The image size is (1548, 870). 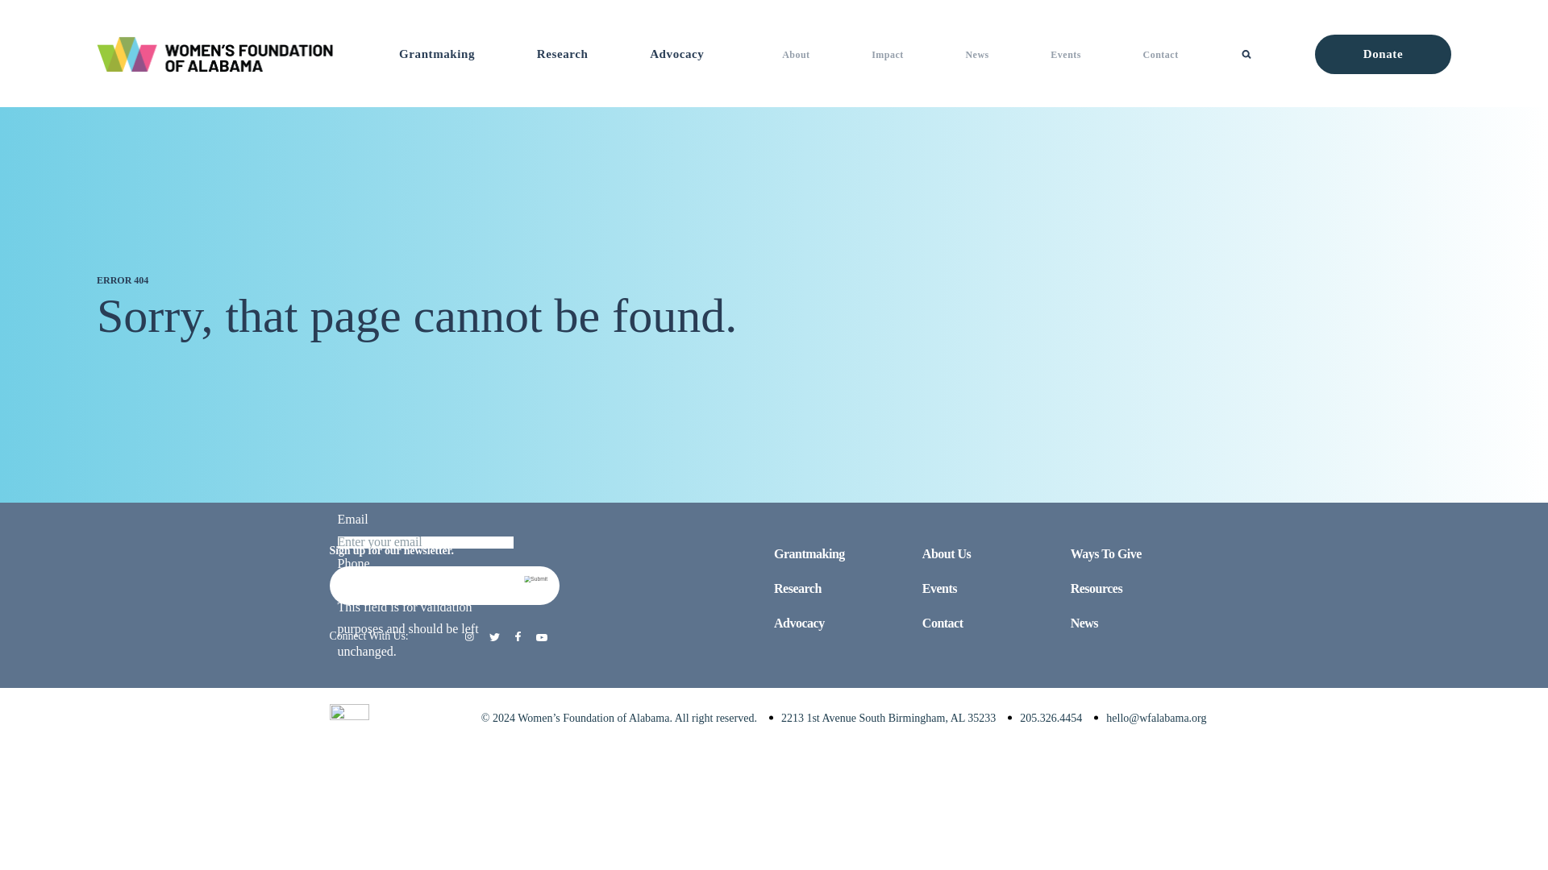 What do you see at coordinates (437, 53) in the screenshot?
I see `Grantmaking` at bounding box center [437, 53].